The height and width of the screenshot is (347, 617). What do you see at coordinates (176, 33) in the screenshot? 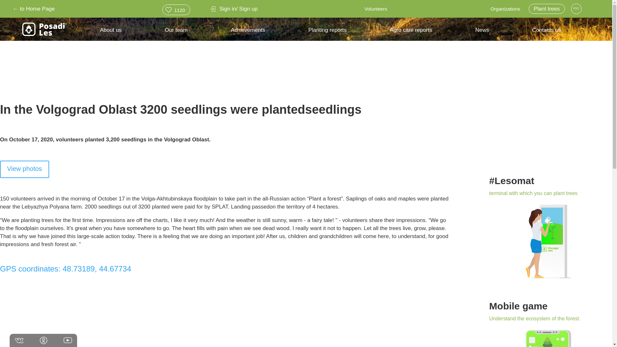
I see `Our team` at bounding box center [176, 33].